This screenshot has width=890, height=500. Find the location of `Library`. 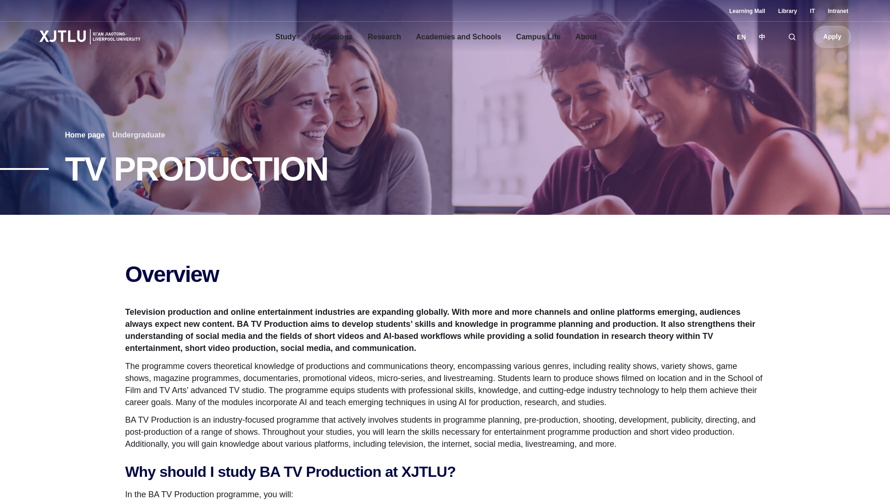

Library is located at coordinates (788, 11).